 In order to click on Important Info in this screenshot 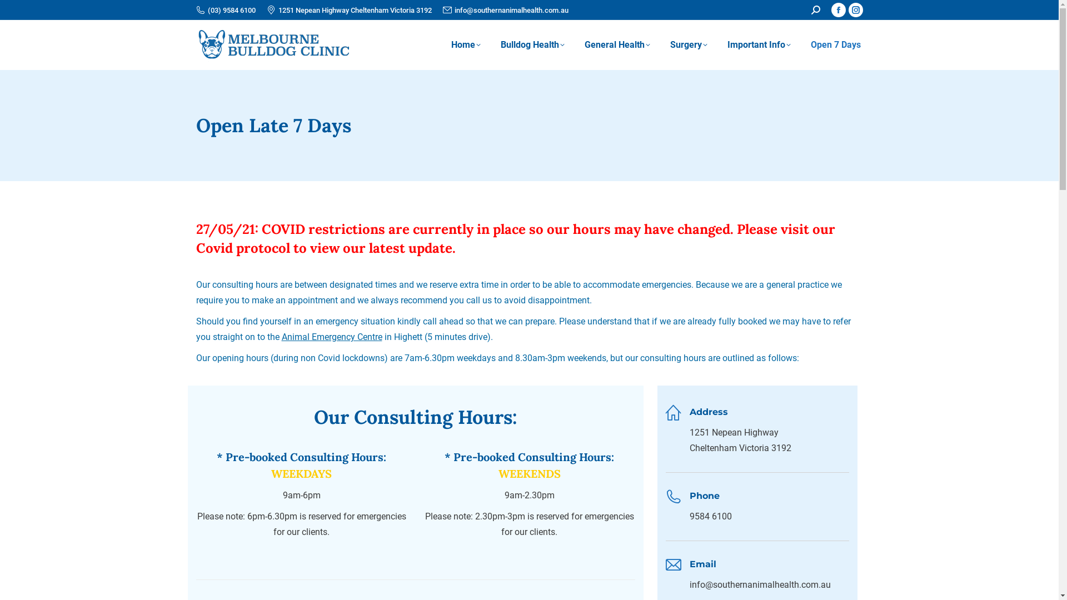, I will do `click(759, 45)`.